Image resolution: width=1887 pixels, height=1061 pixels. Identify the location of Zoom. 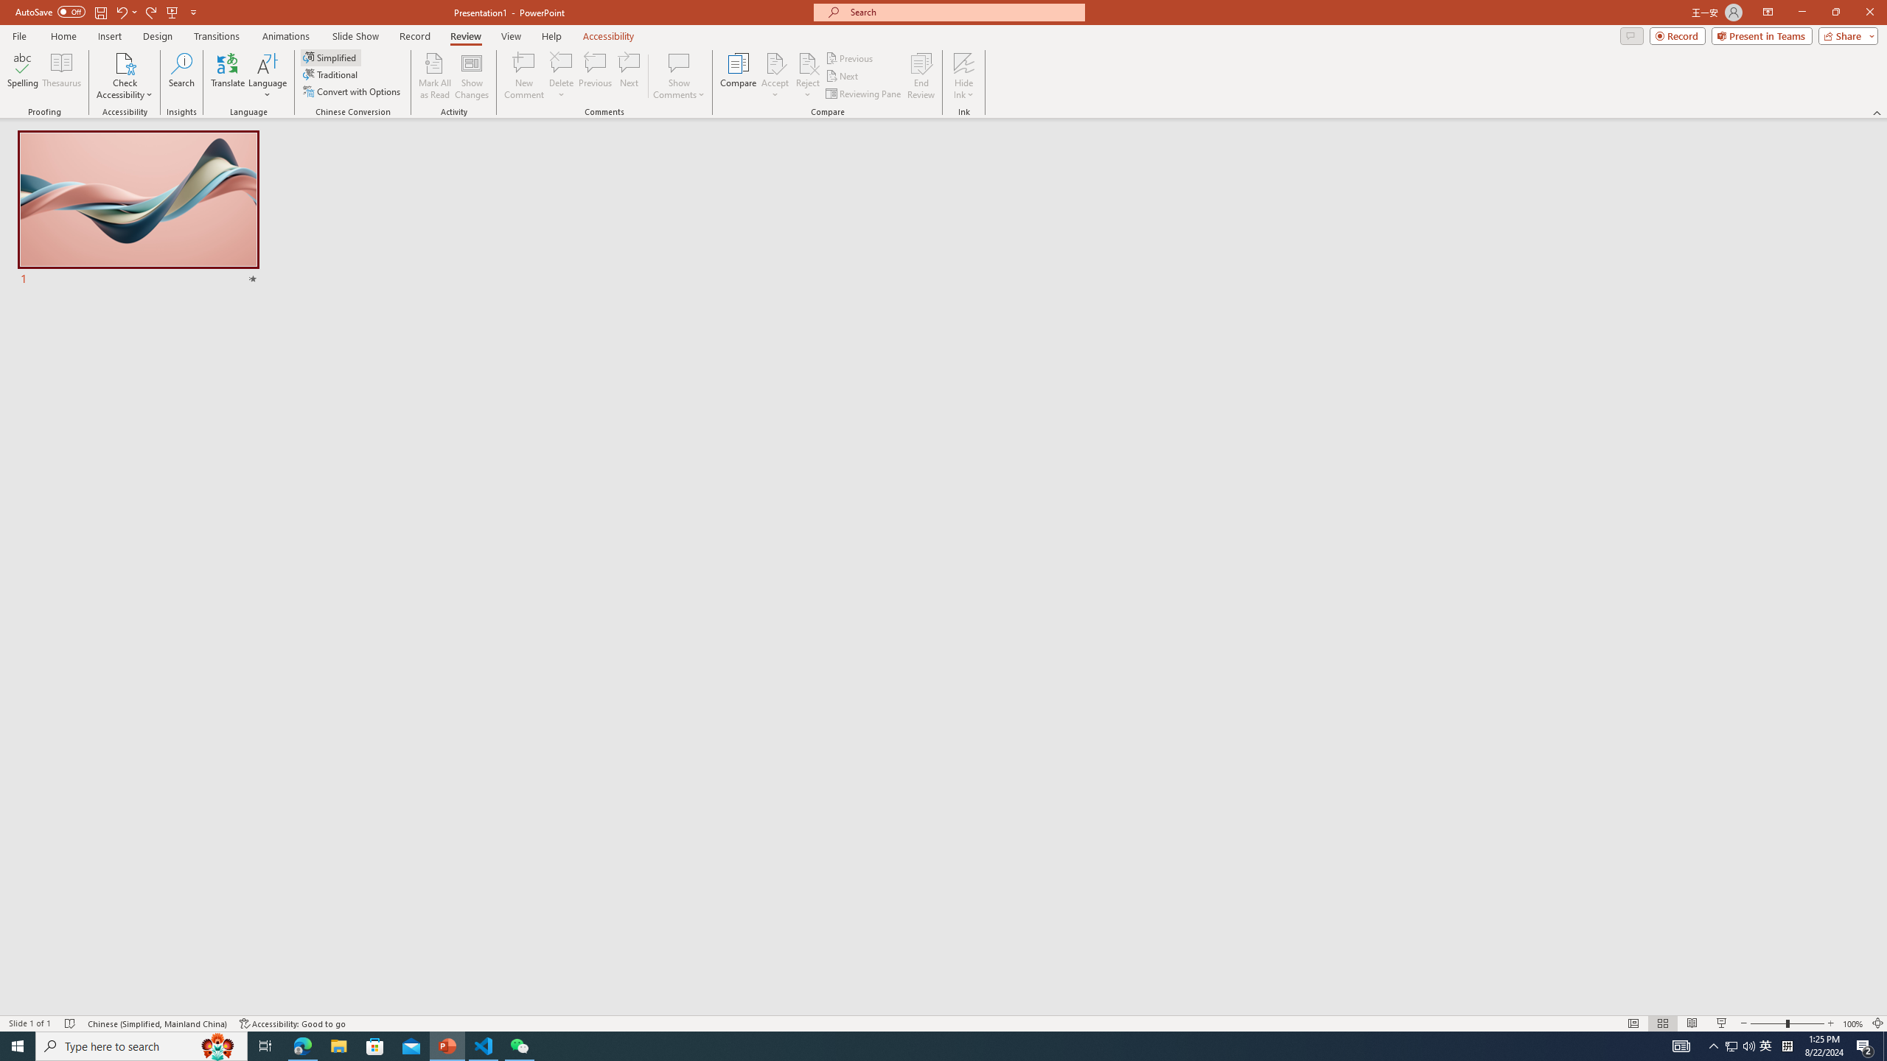
(1787, 1023).